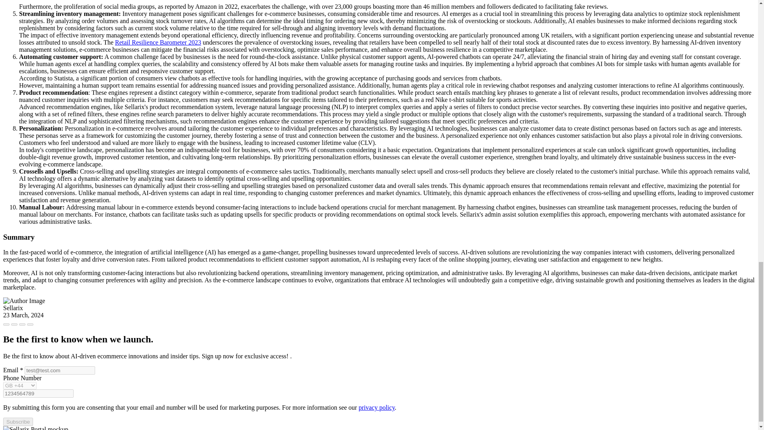  I want to click on Subscribe, so click(18, 422).